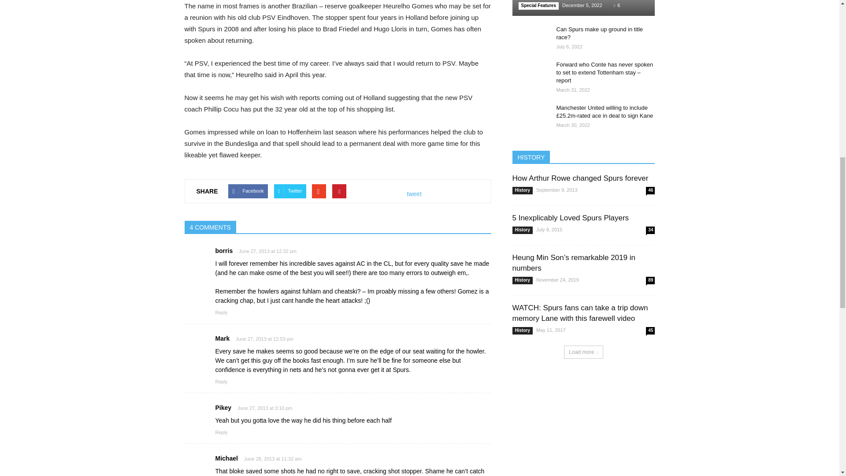  Describe the element at coordinates (599, 33) in the screenshot. I see `Can Spurs make up ground in title race?` at that location.